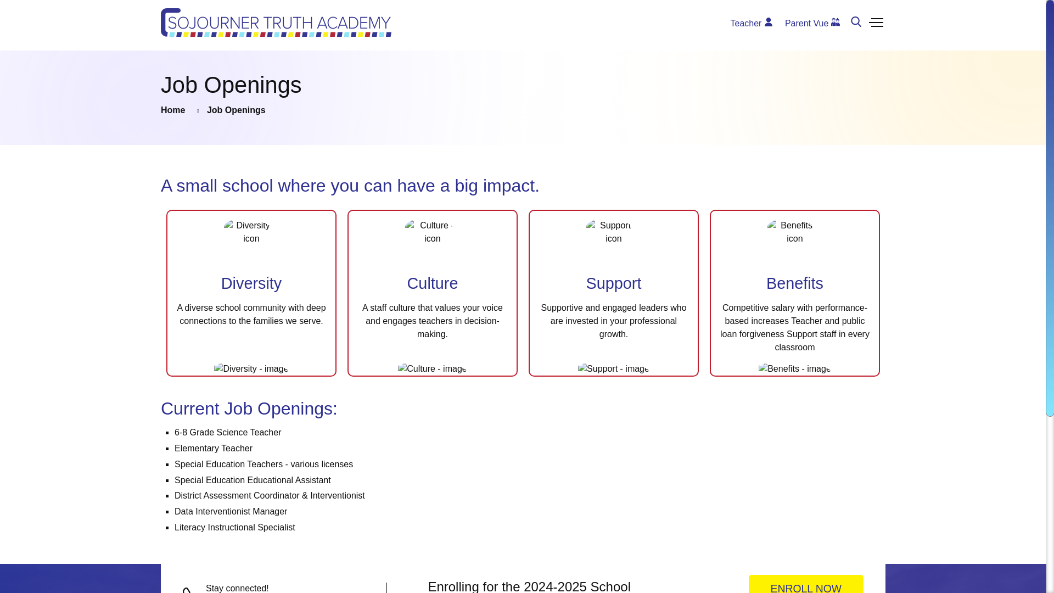 The width and height of the screenshot is (1054, 593). I want to click on Home, so click(178, 110).